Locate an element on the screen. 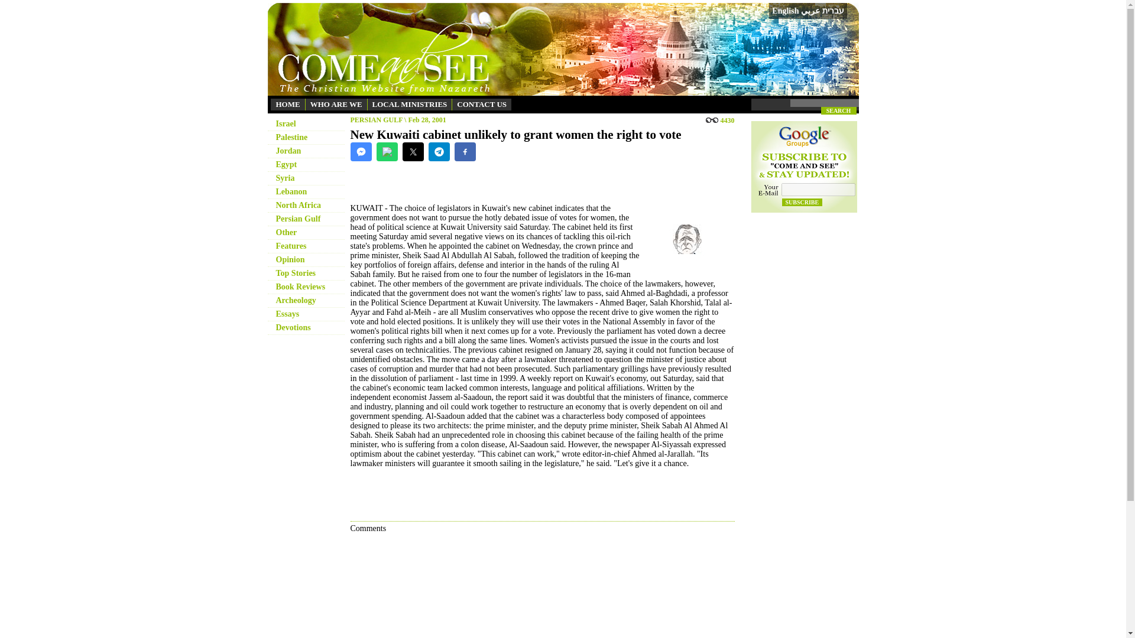  Features is located at coordinates (291, 246).